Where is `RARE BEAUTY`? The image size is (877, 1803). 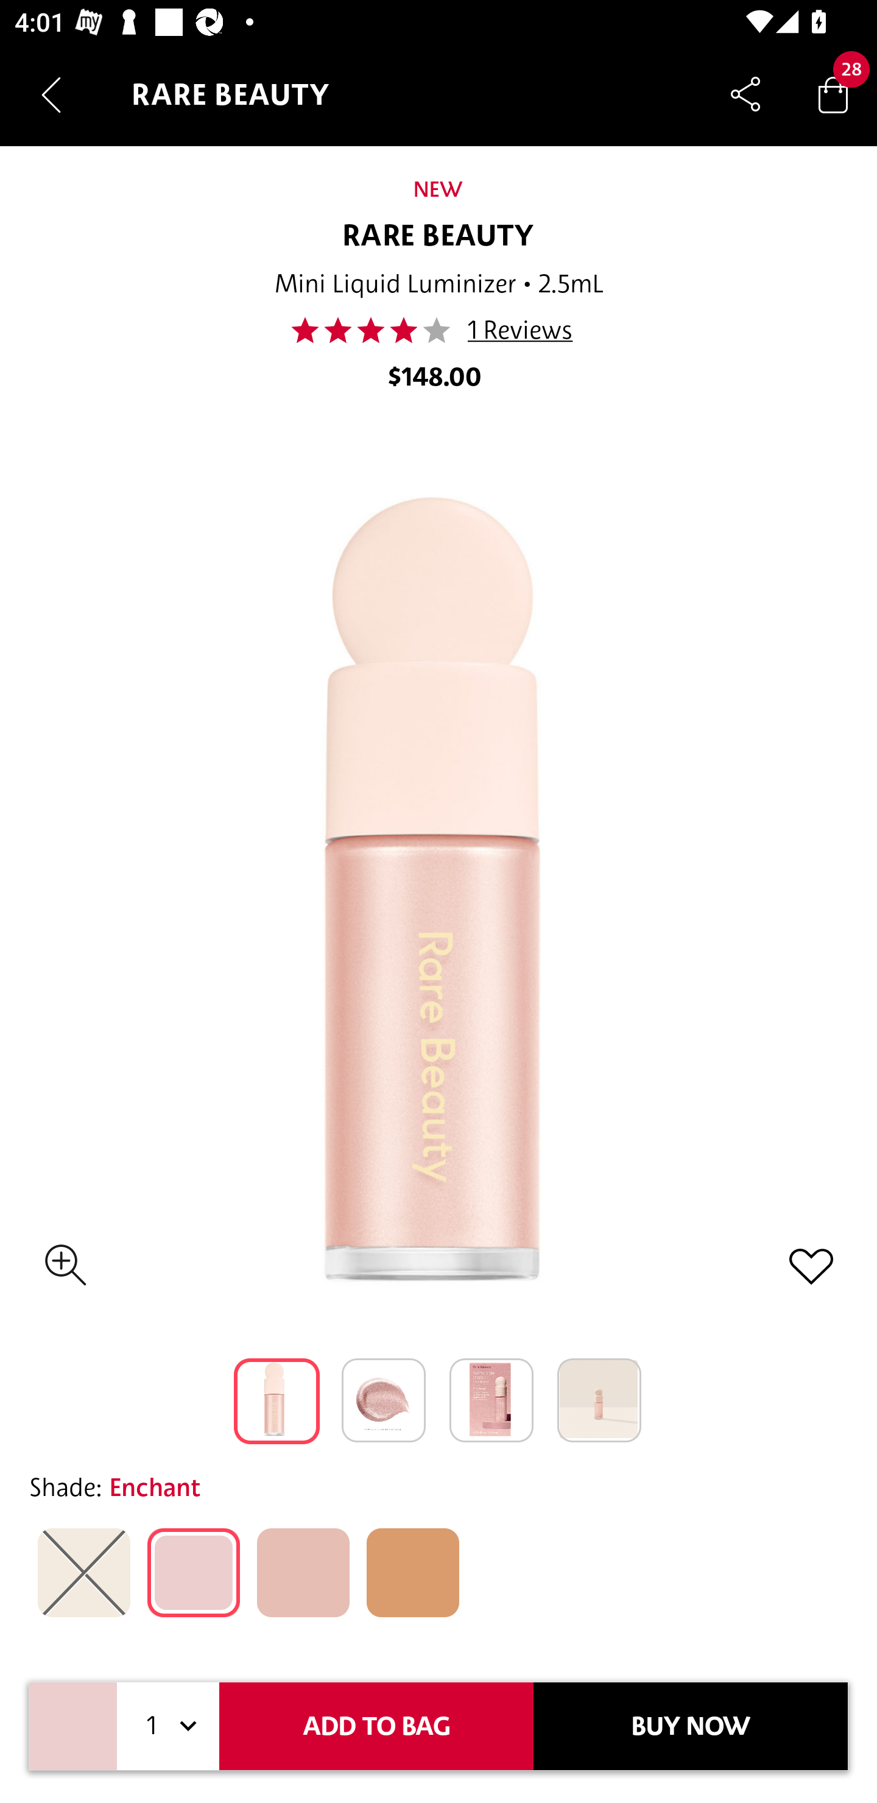
RARE BEAUTY is located at coordinates (438, 236).